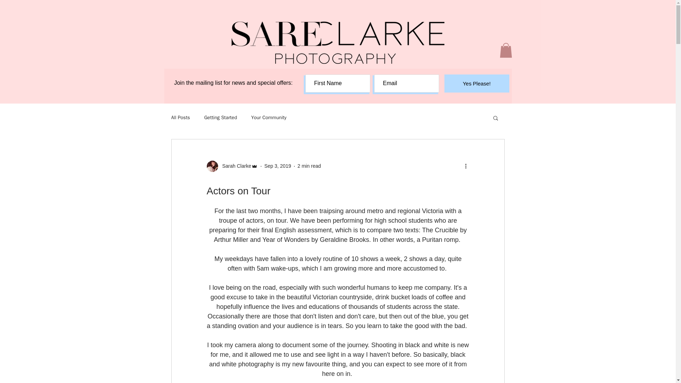 This screenshot has width=681, height=383. I want to click on Sep 3, 2019, so click(277, 166).